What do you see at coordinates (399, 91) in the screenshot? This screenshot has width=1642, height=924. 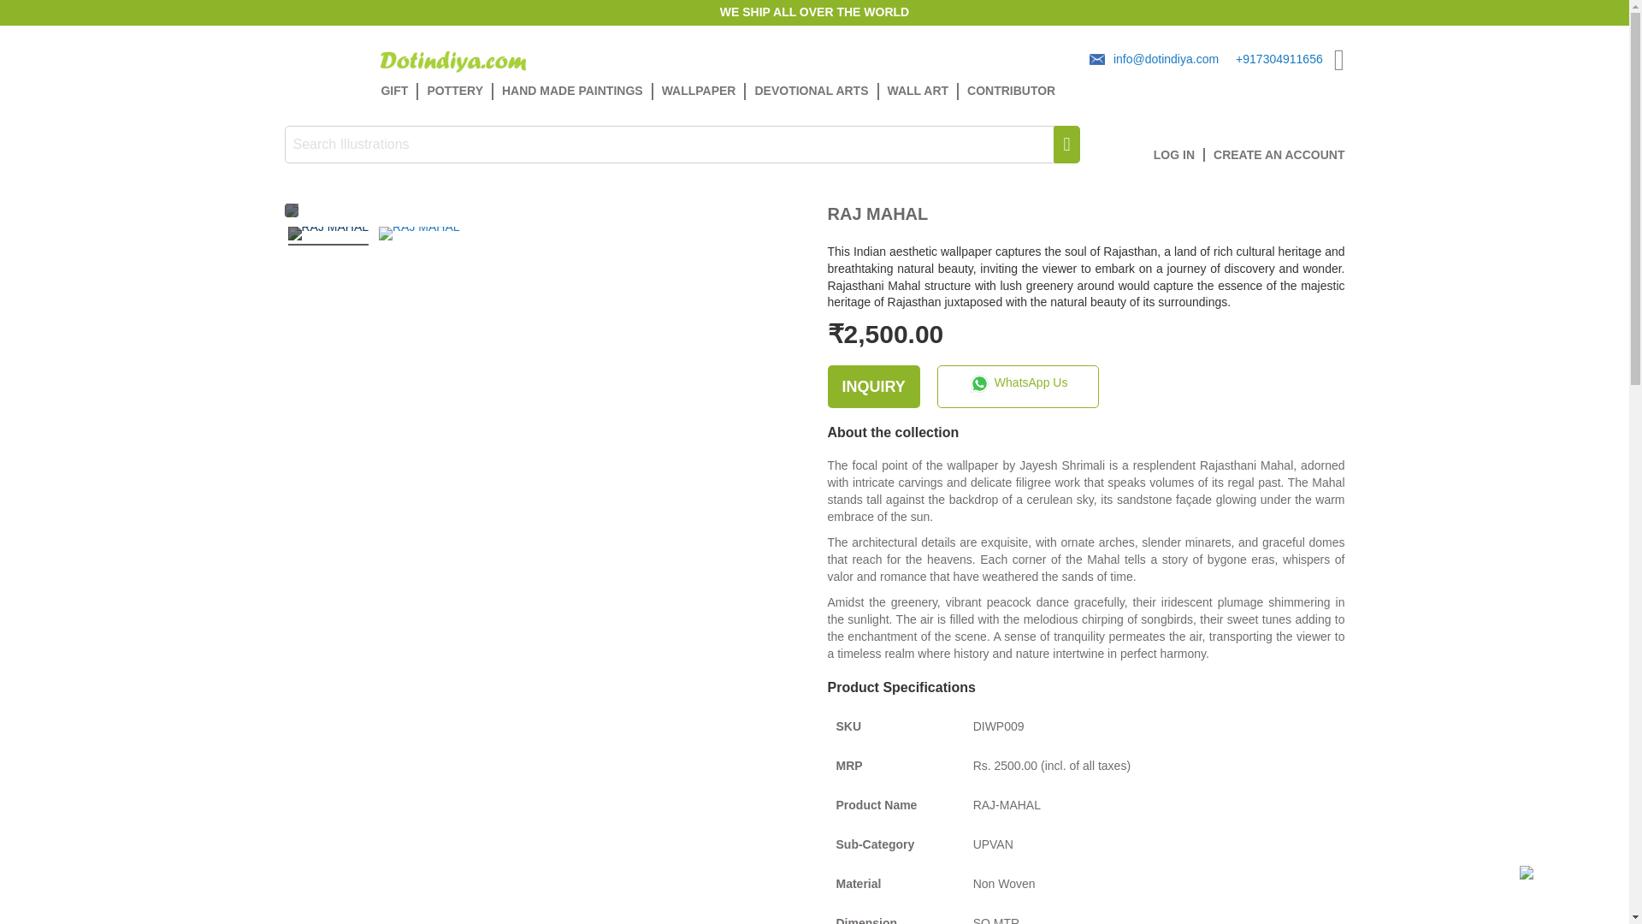 I see `GIFT` at bounding box center [399, 91].